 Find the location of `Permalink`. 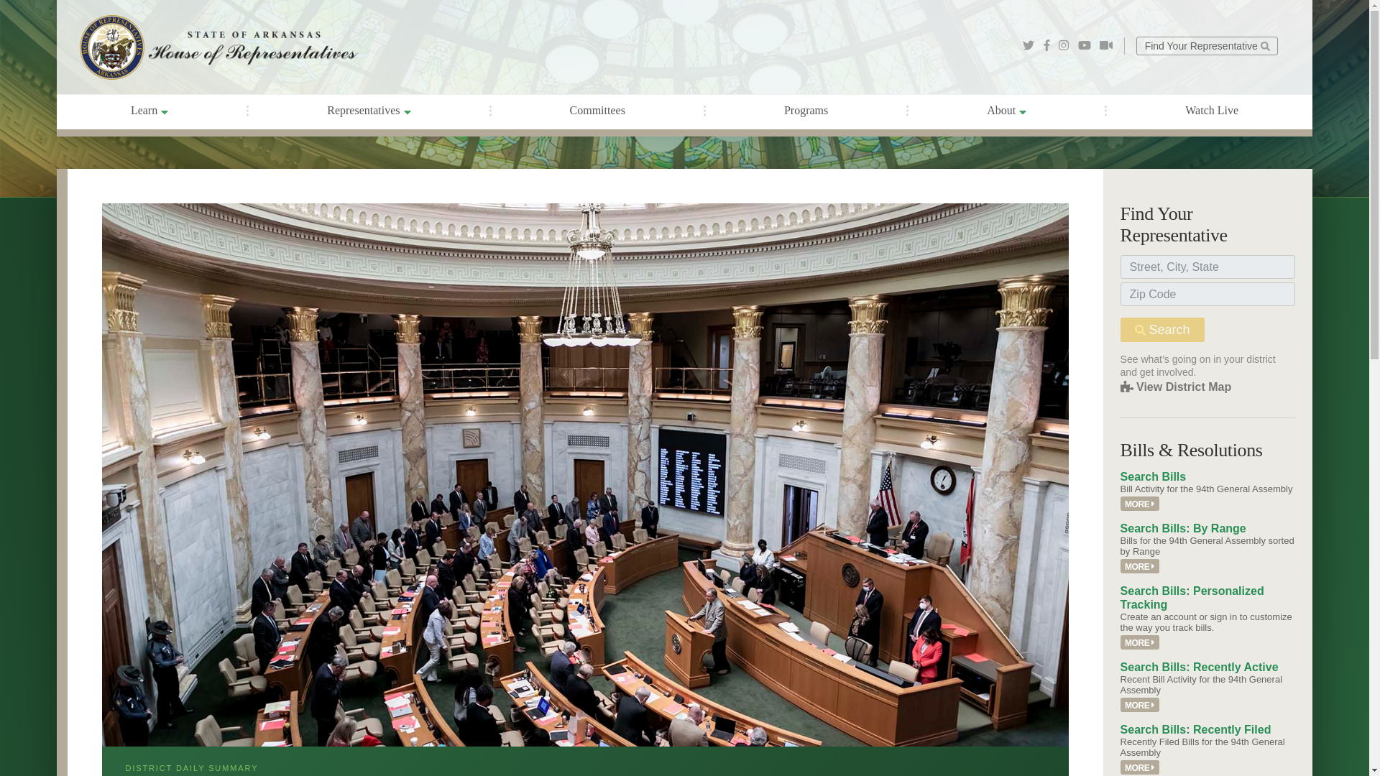

Permalink is located at coordinates (1140, 767).